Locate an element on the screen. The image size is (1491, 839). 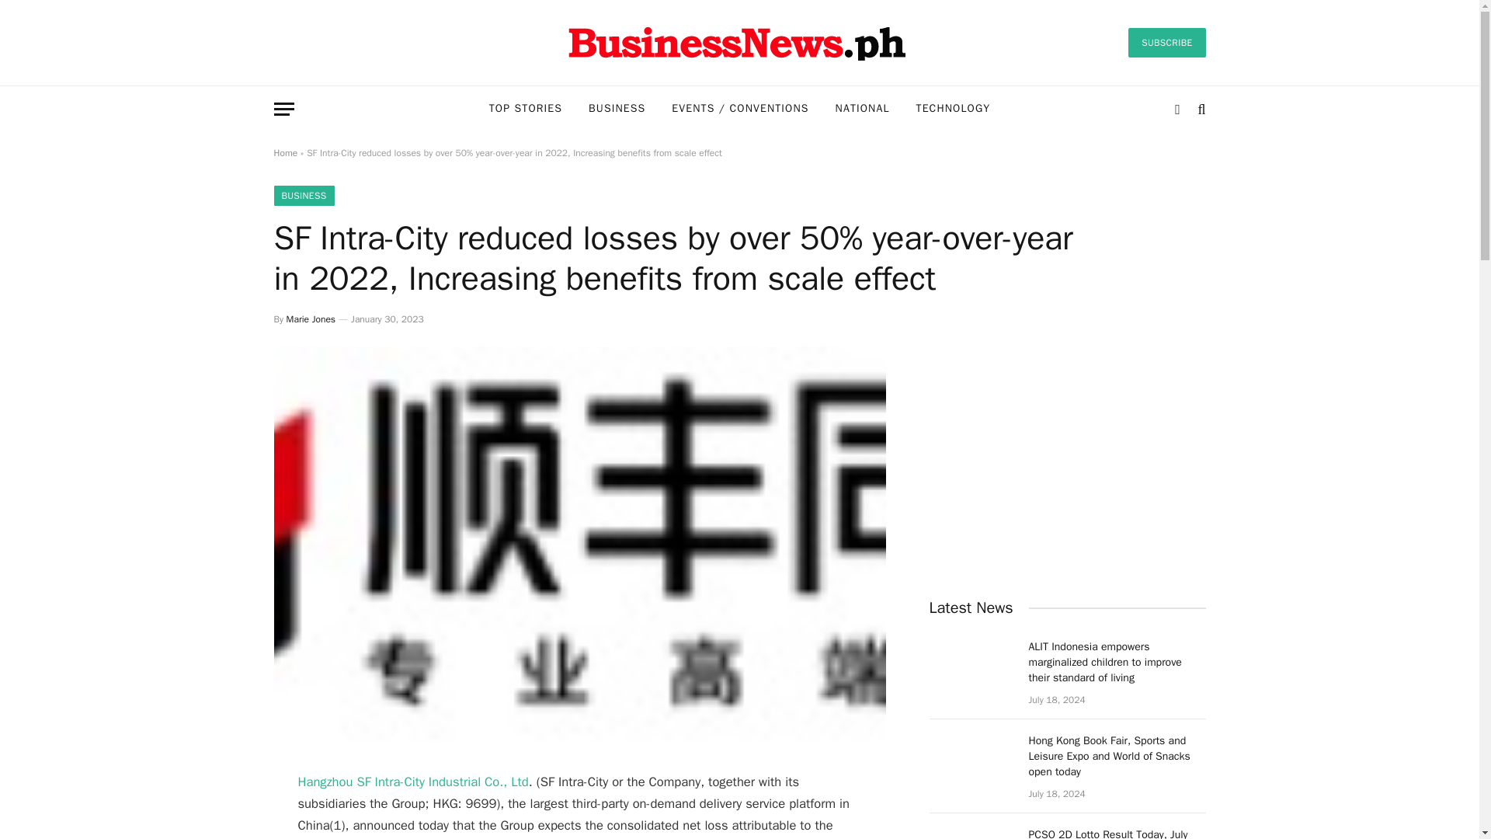
Marie Jones is located at coordinates (311, 319).